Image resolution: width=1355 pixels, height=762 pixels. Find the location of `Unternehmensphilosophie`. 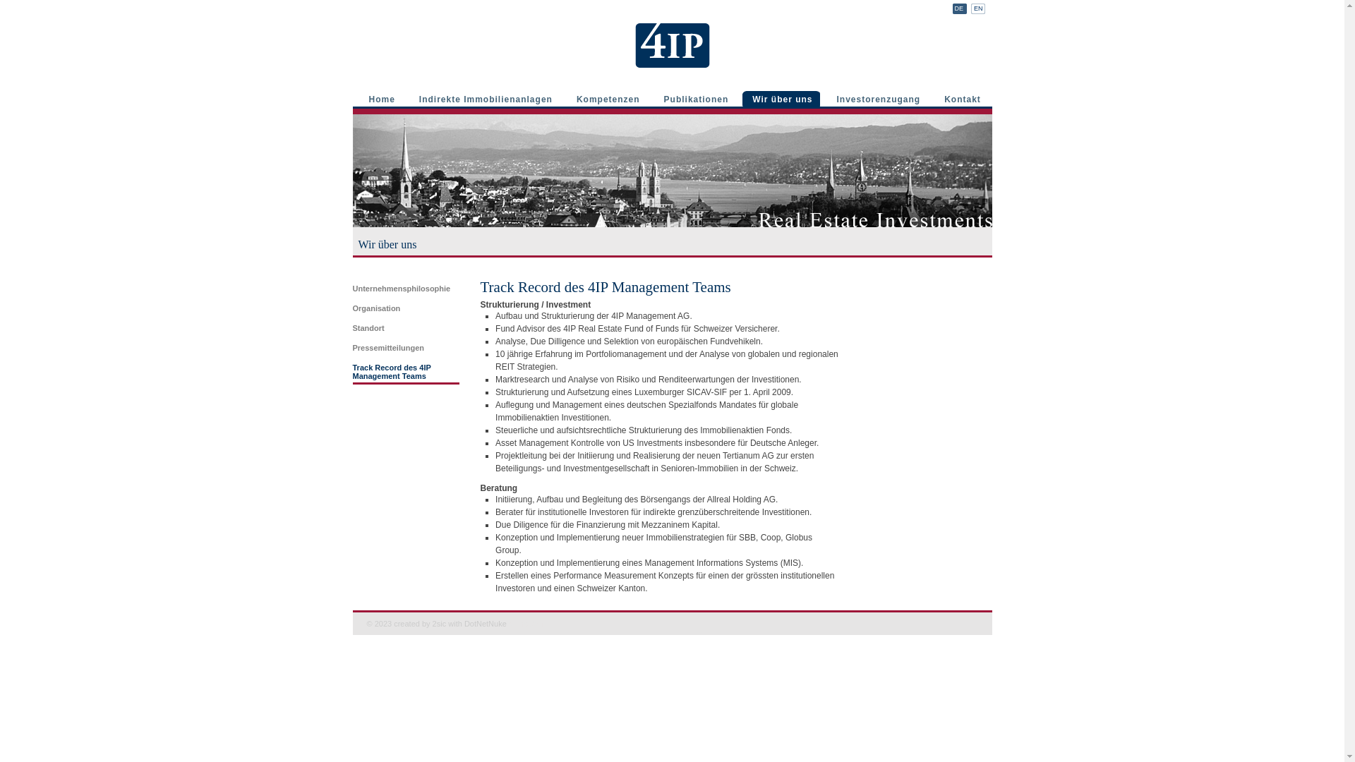

Unternehmensphilosophie is located at coordinates (406, 289).